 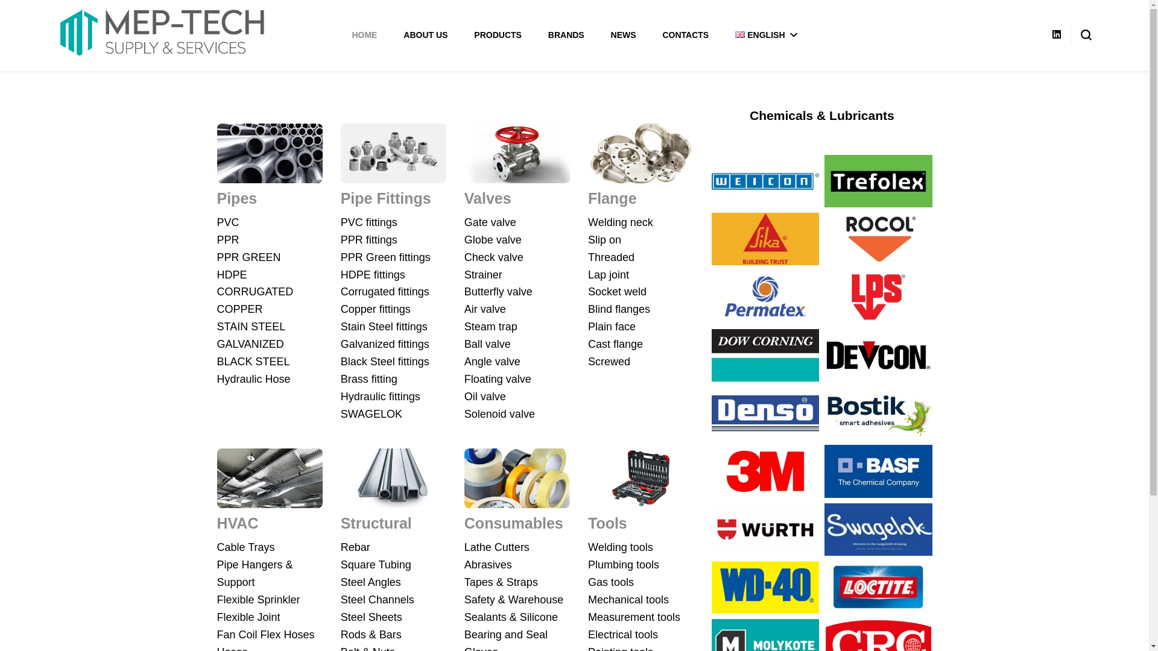 What do you see at coordinates (364, 35) in the screenshot?
I see `HOME` at bounding box center [364, 35].